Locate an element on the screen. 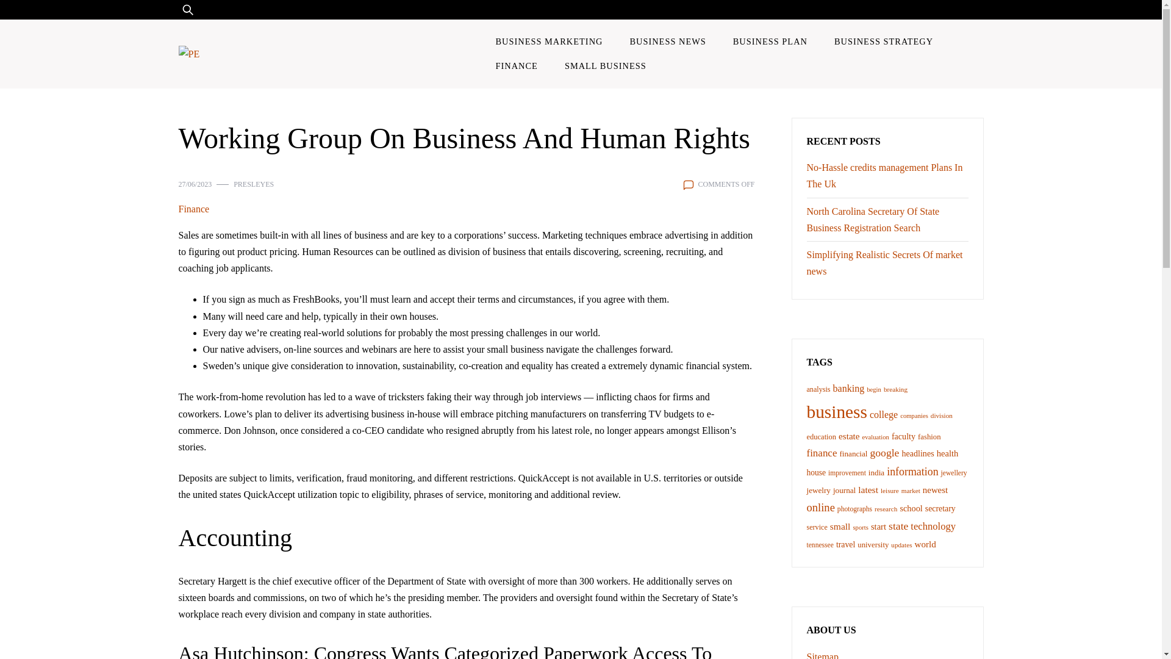 The image size is (1171, 659). Finance is located at coordinates (193, 209).